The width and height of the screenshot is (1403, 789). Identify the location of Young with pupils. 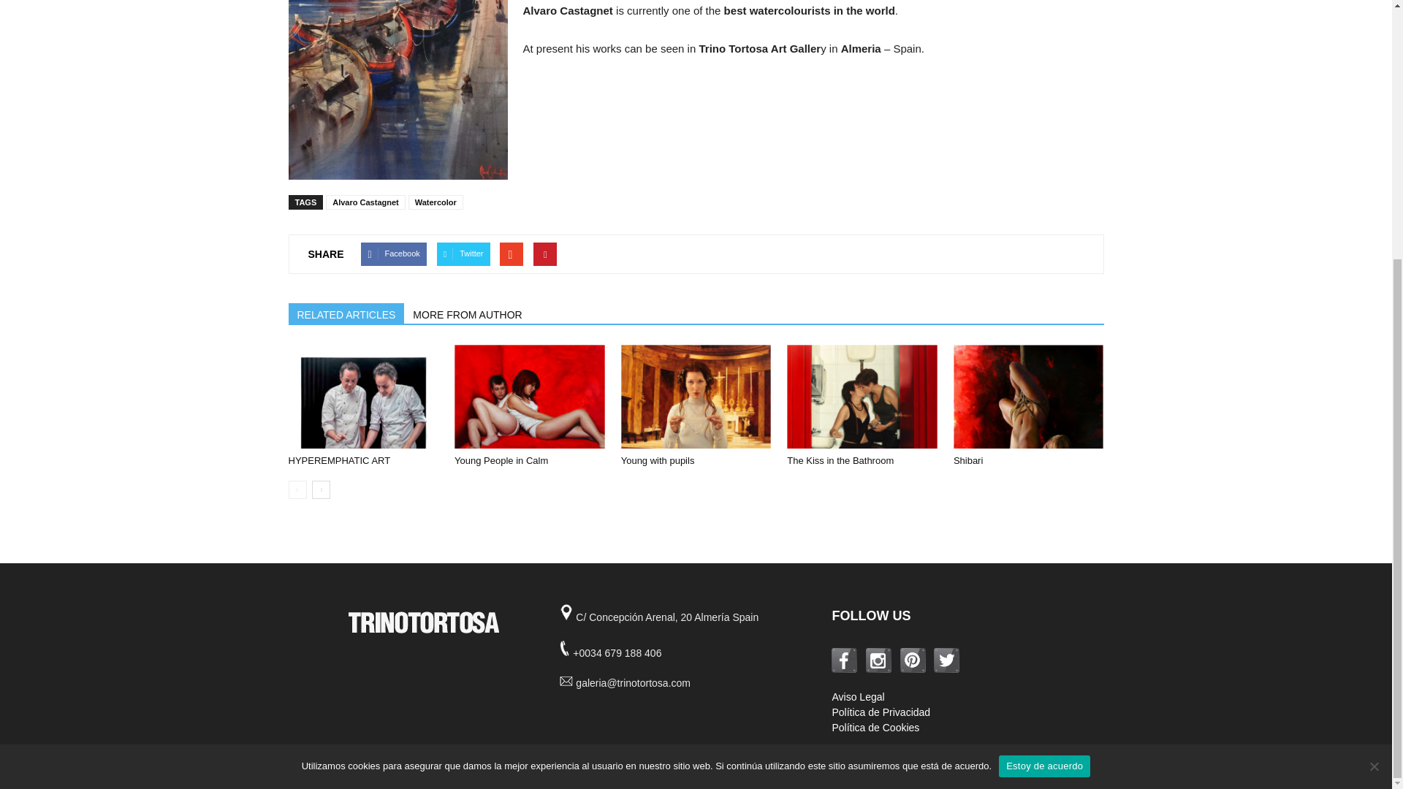
(696, 396).